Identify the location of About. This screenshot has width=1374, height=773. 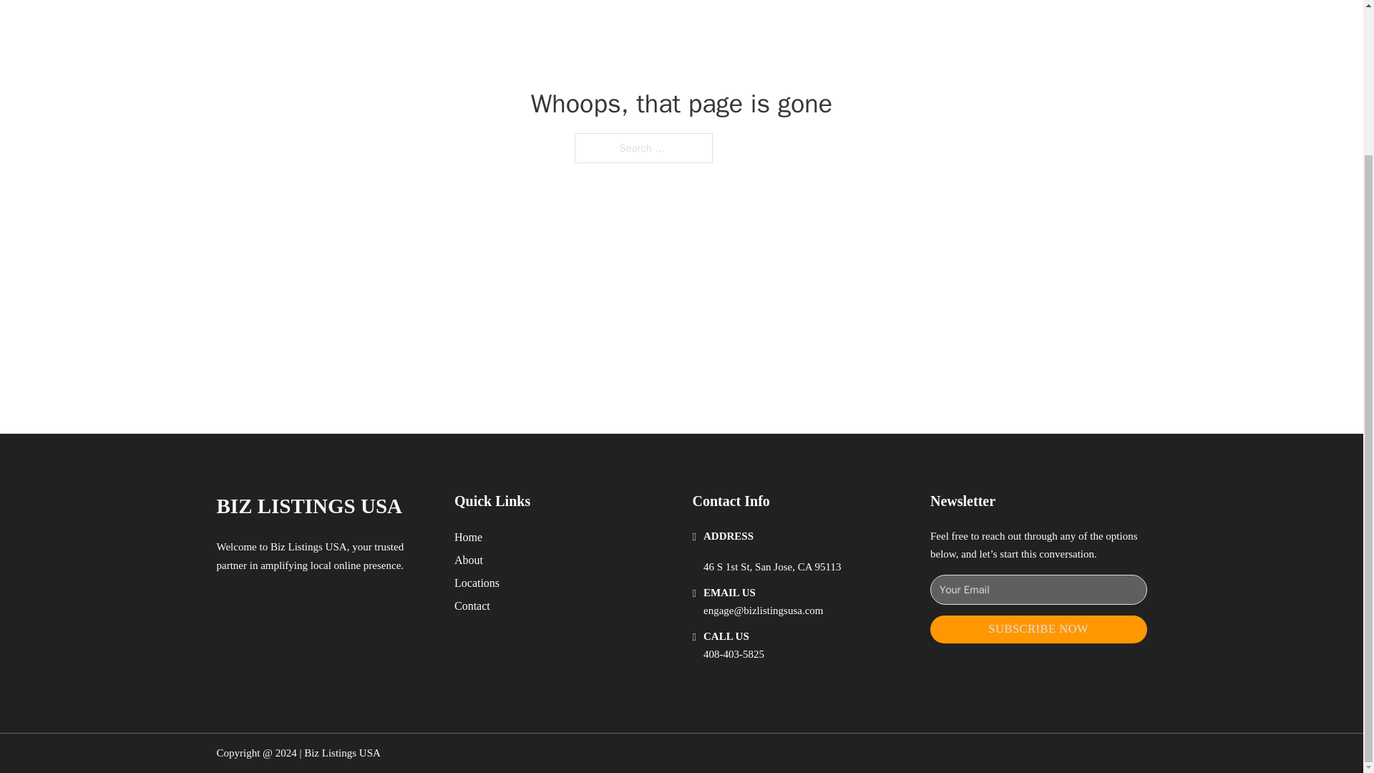
(469, 560).